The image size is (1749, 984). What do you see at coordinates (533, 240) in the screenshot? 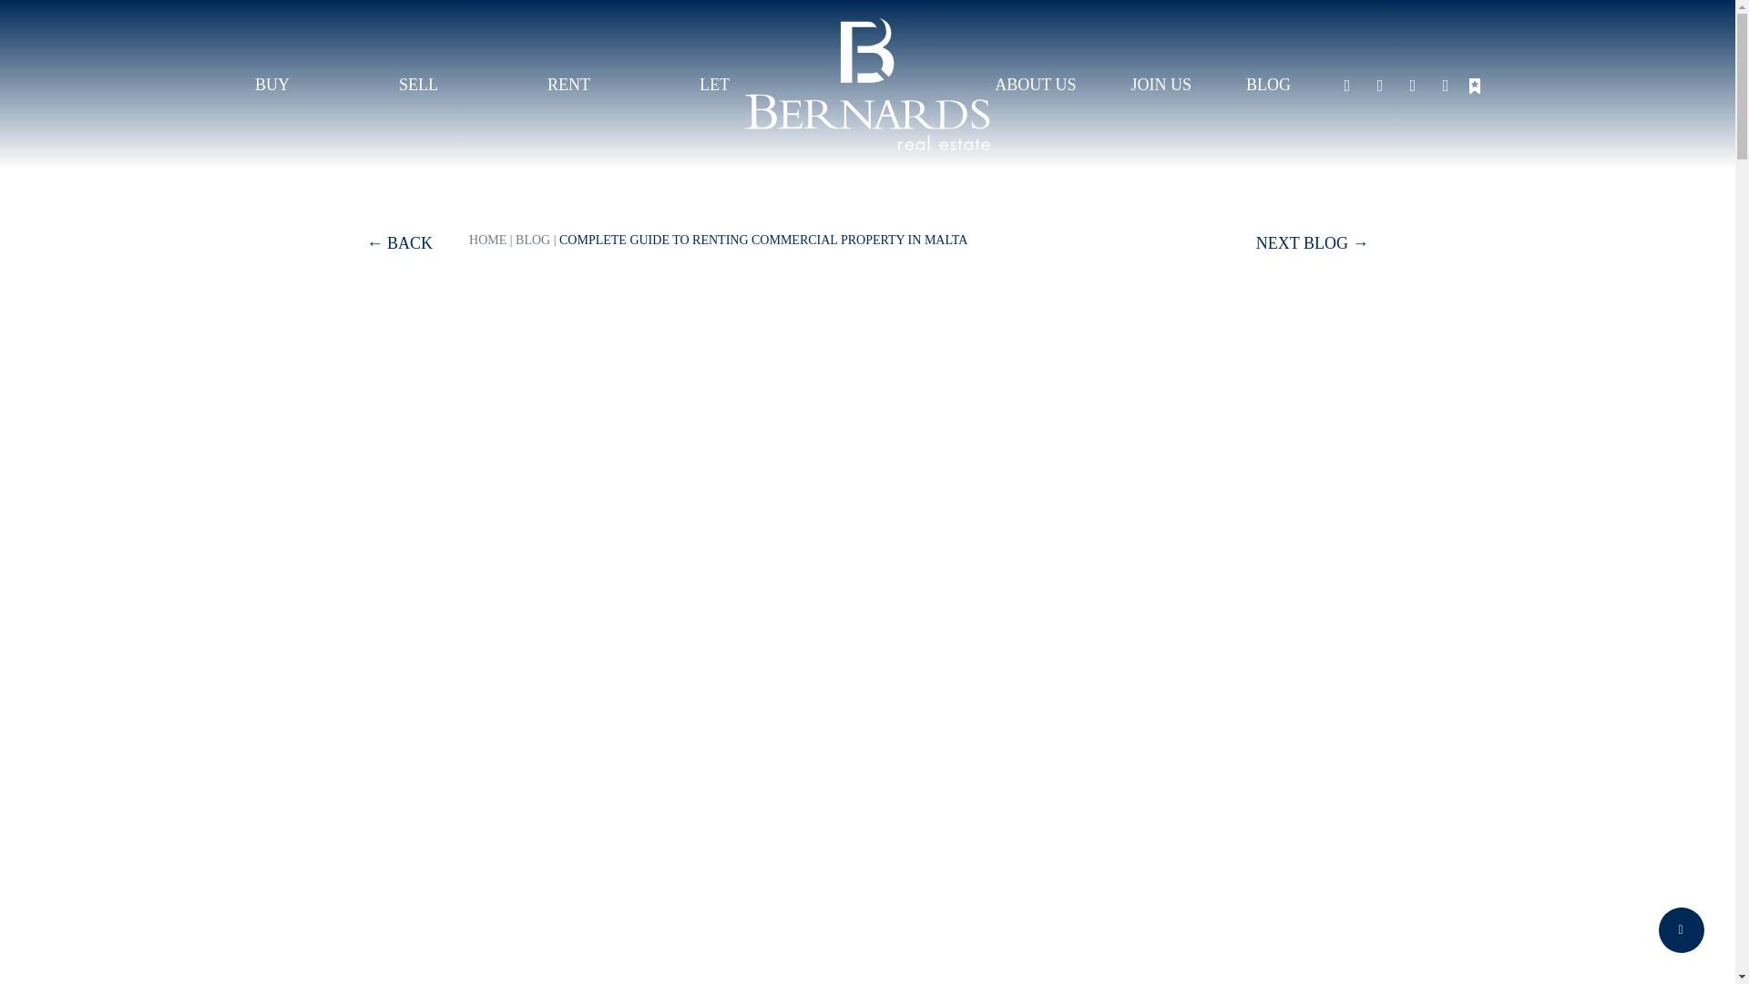
I see `BLOG` at bounding box center [533, 240].